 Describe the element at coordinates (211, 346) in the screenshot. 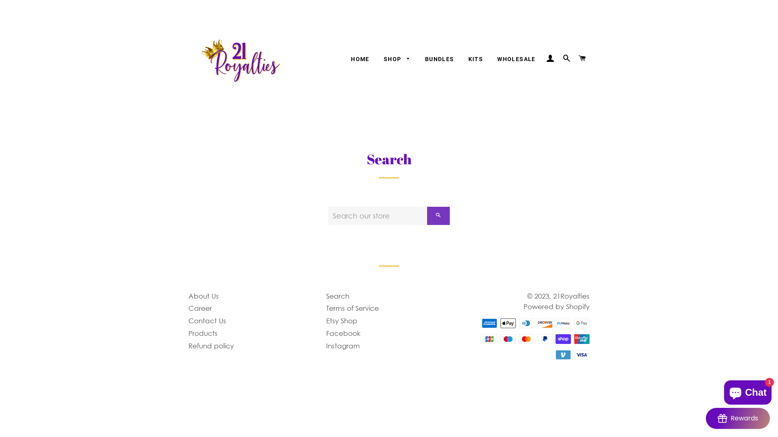

I see `Refund policy` at that location.